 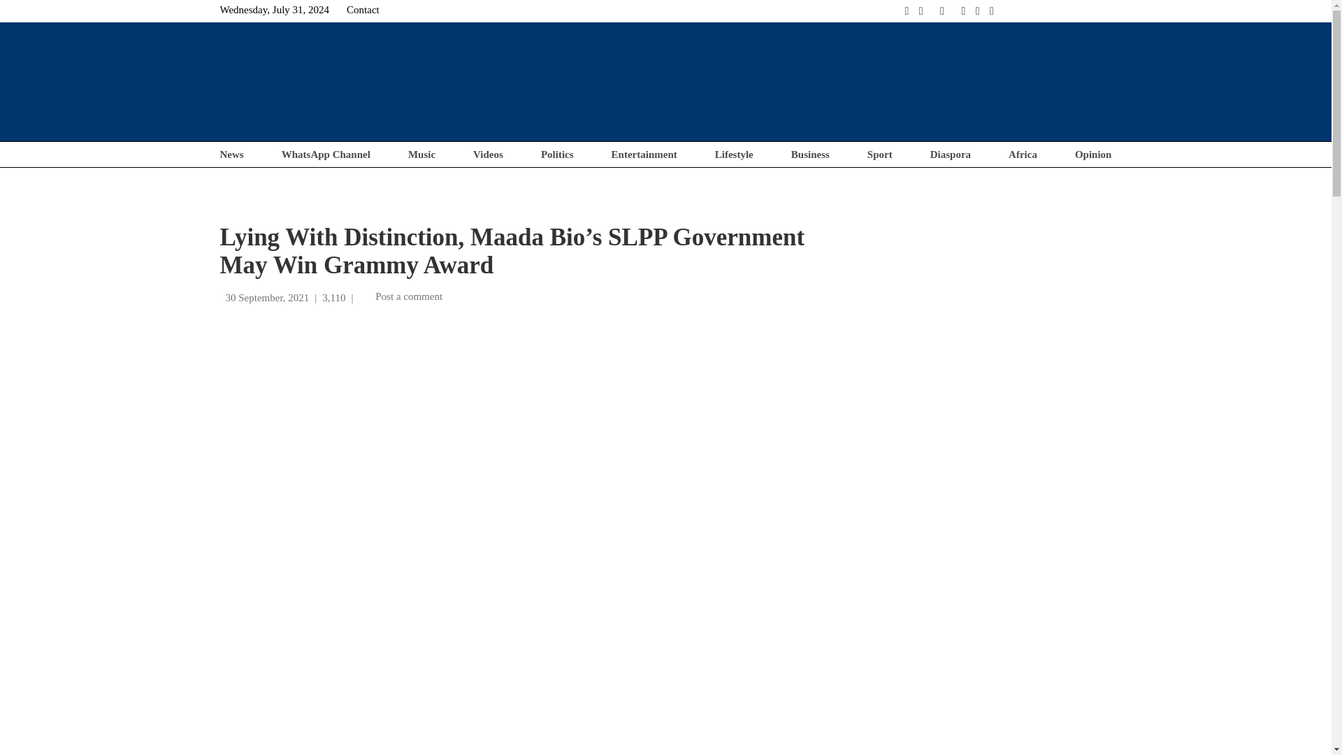 What do you see at coordinates (231, 154) in the screenshot?
I see `News` at bounding box center [231, 154].